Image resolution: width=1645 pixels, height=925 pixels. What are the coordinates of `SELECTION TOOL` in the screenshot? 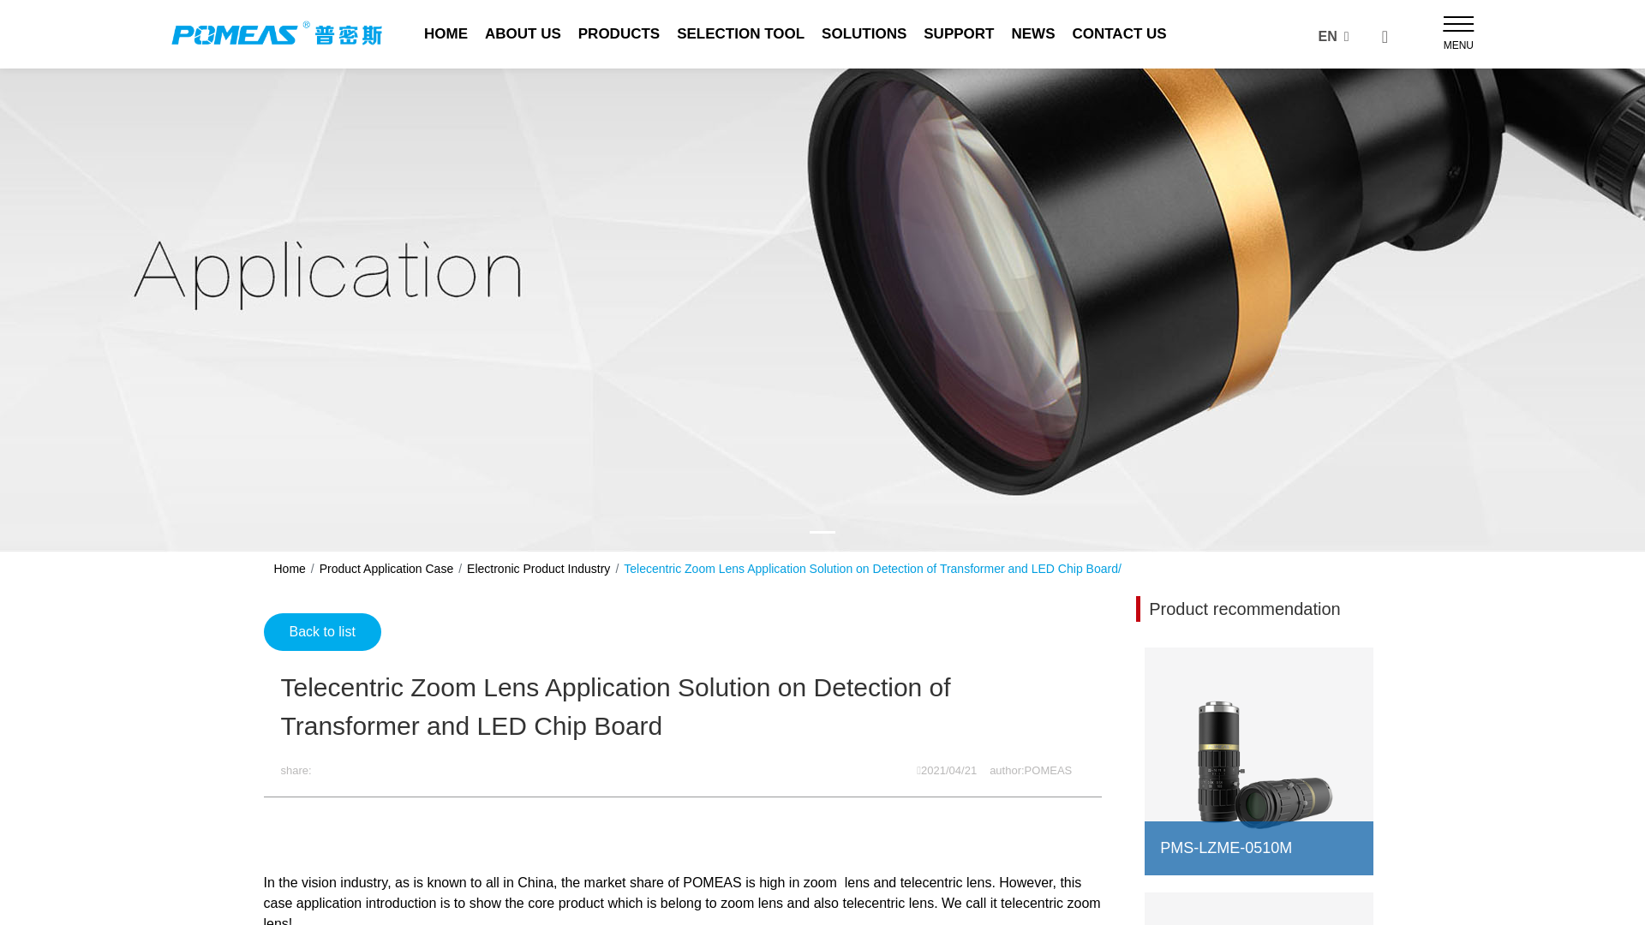 It's located at (740, 34).